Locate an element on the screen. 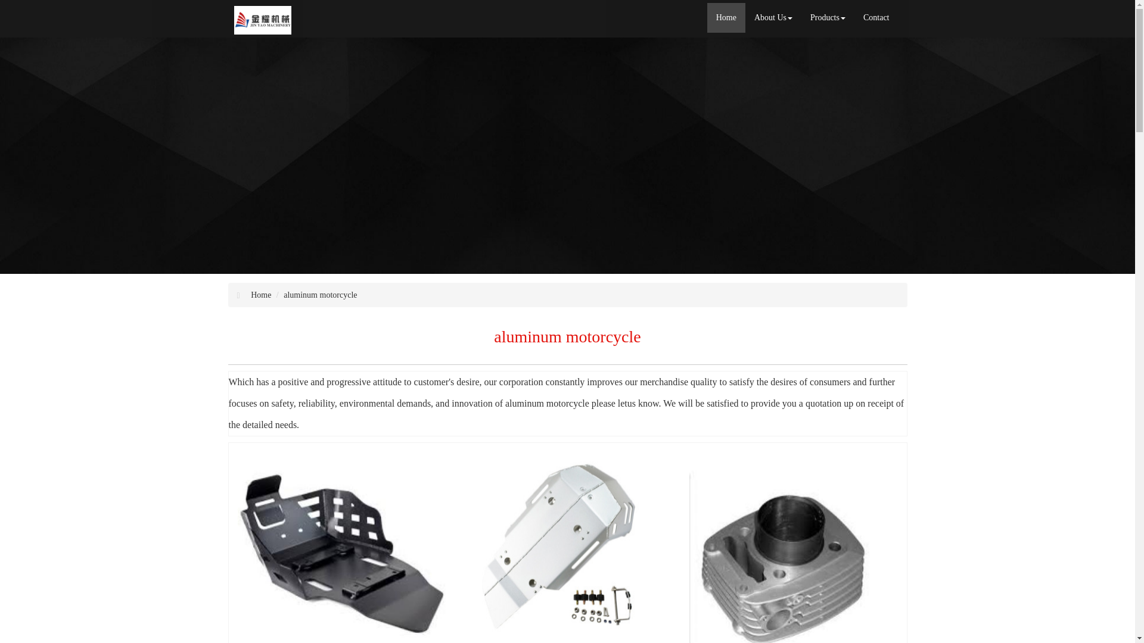 The height and width of the screenshot is (643, 1144). About Us is located at coordinates (773, 18).